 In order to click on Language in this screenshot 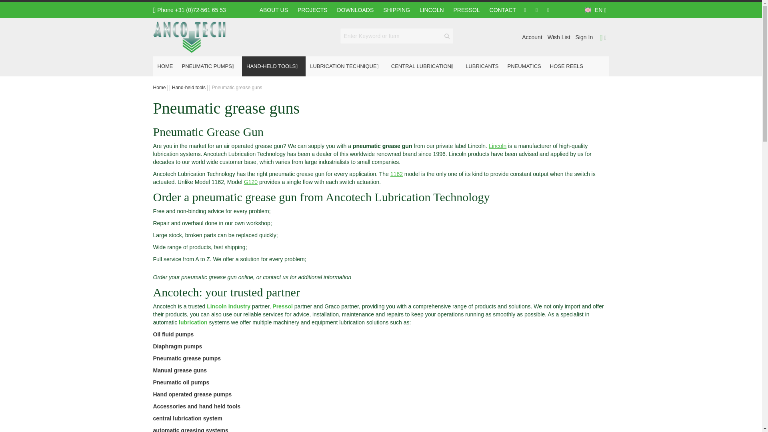, I will do `click(594, 10)`.